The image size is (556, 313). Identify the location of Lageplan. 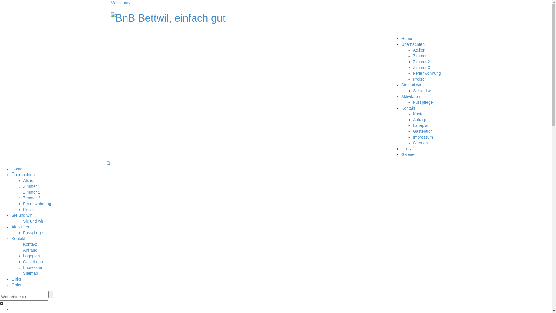
(32, 256).